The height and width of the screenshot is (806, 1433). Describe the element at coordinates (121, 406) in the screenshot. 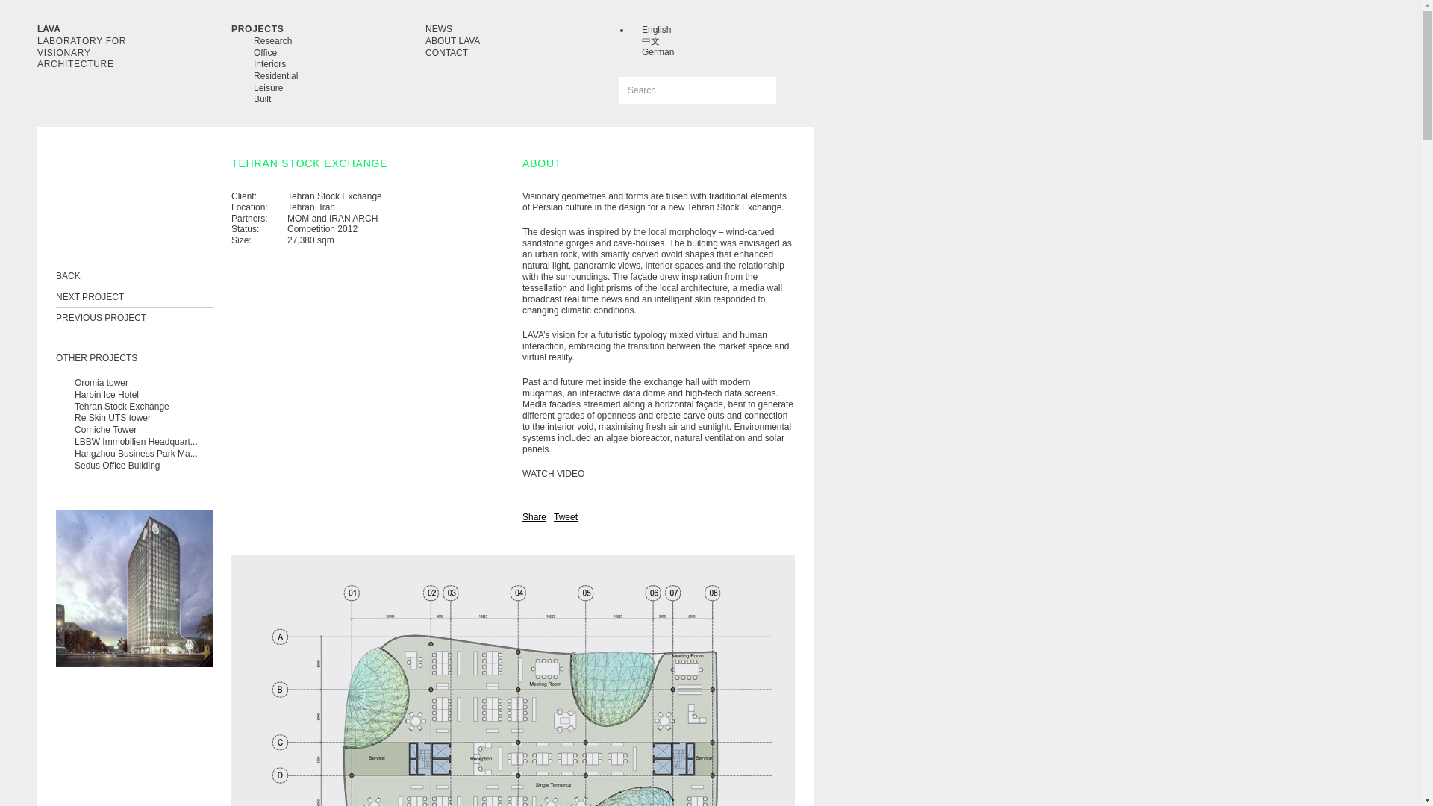

I see `Tehran Stock Exchange` at that location.